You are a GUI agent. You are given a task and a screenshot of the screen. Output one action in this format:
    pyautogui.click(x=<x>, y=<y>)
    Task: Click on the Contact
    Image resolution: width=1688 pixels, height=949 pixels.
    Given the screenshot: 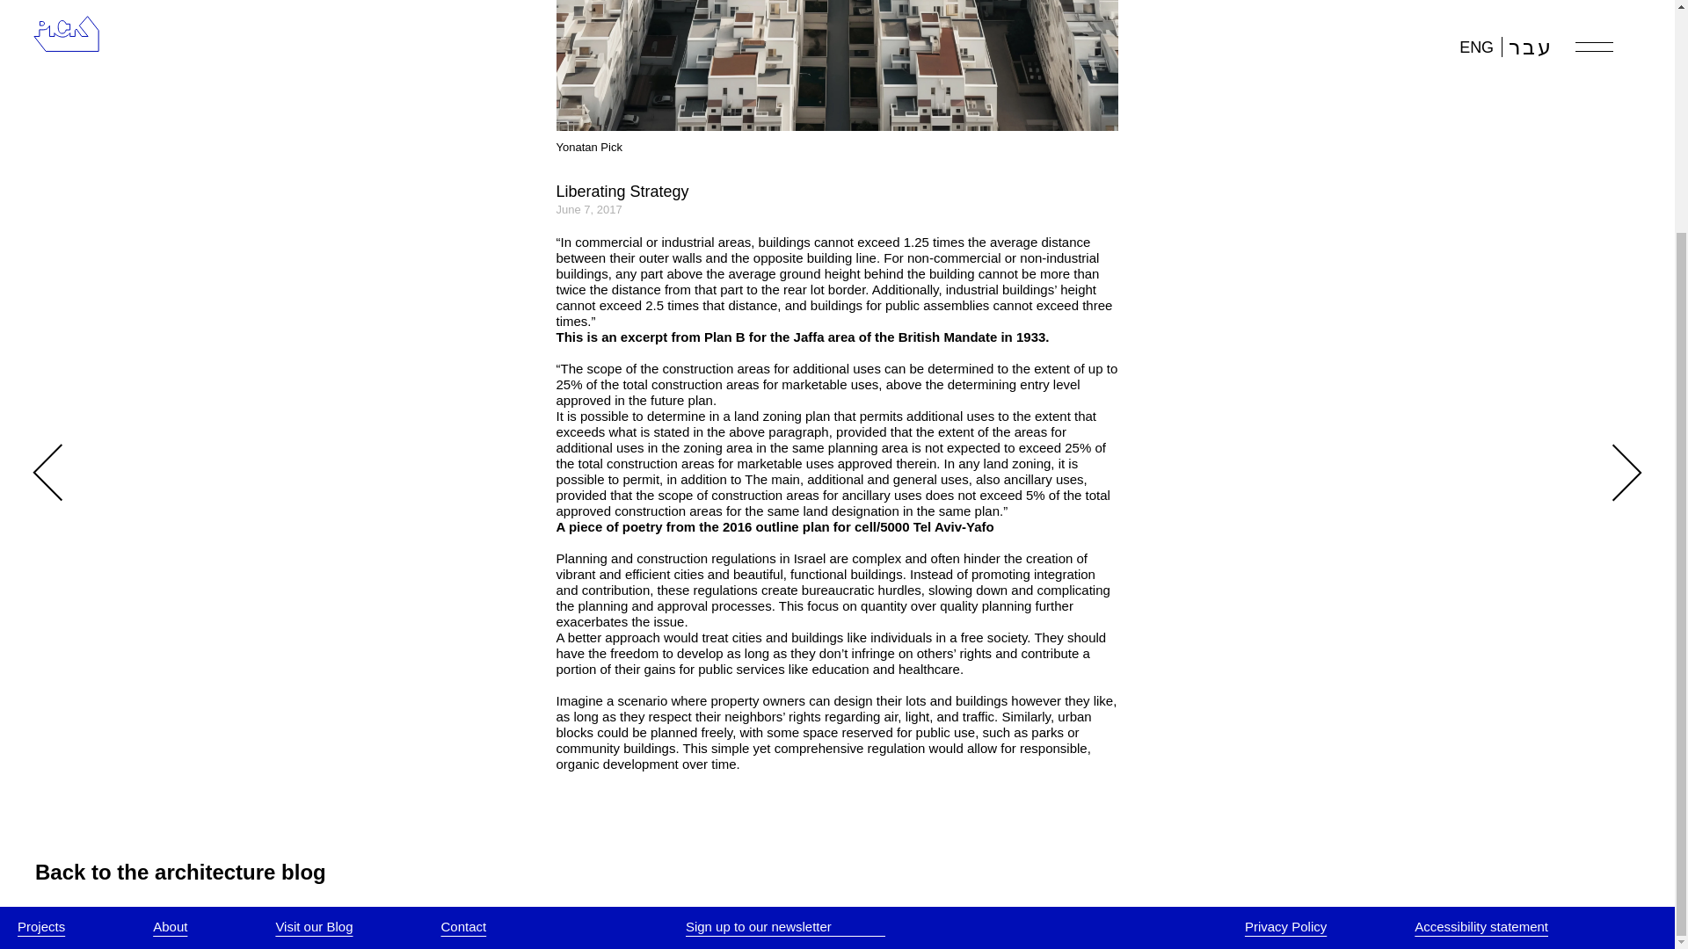 What is the action you would take?
    pyautogui.click(x=464, y=926)
    